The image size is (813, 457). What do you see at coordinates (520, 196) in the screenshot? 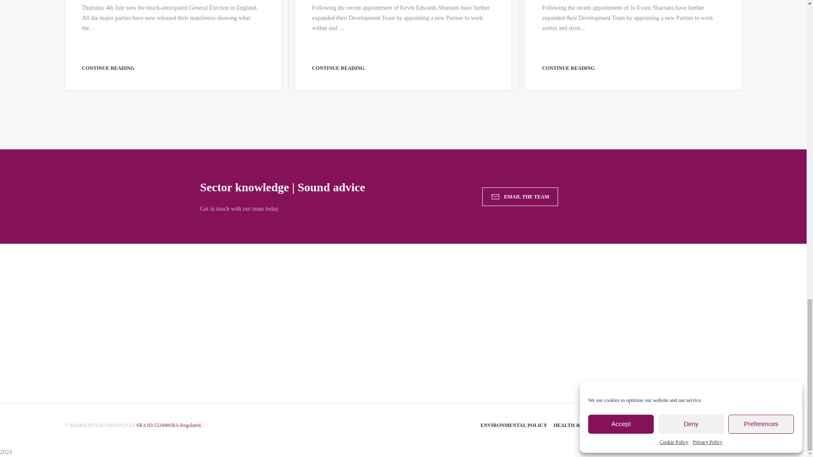
I see `EMAIL THE TEAM` at bounding box center [520, 196].